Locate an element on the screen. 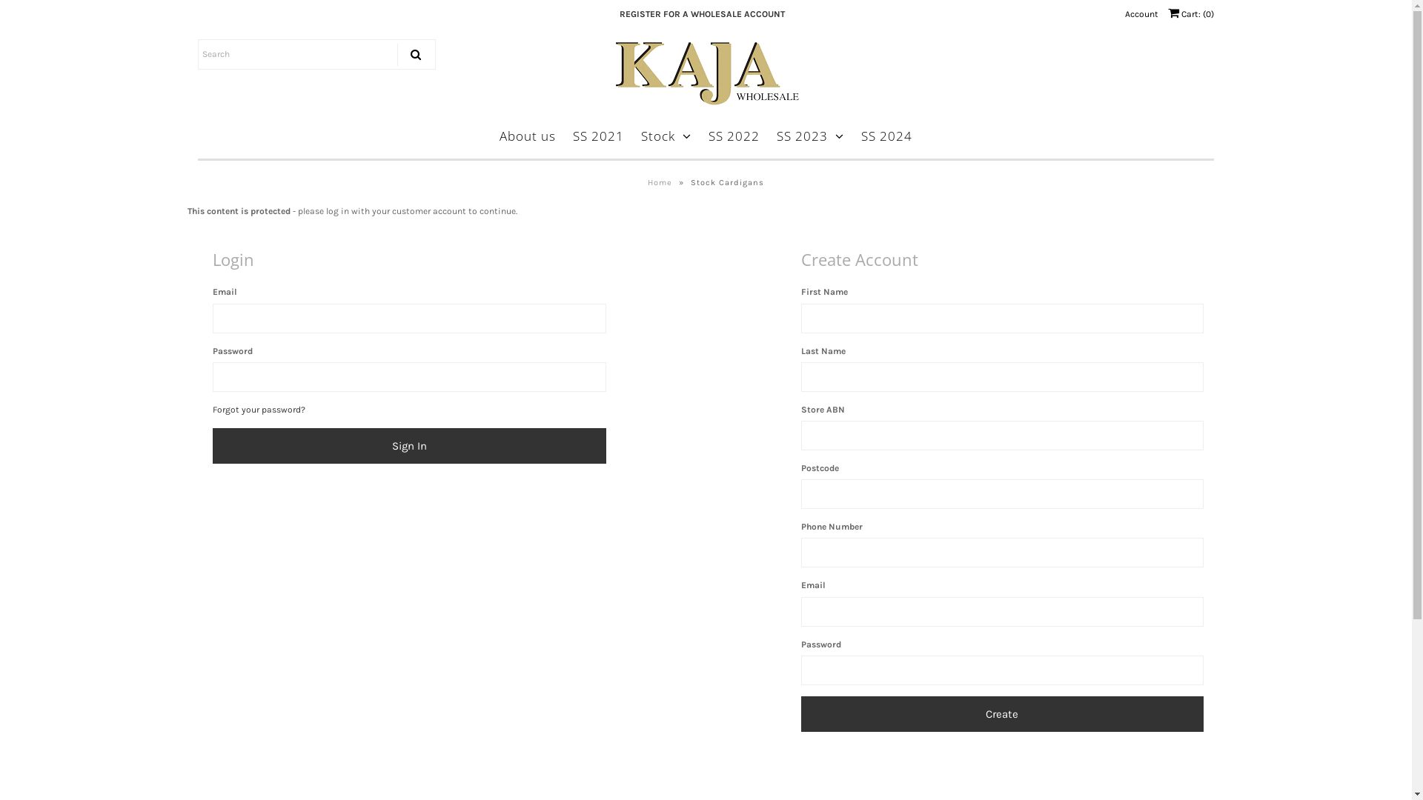 The height and width of the screenshot is (800, 1423). SS 2022 is located at coordinates (734, 136).